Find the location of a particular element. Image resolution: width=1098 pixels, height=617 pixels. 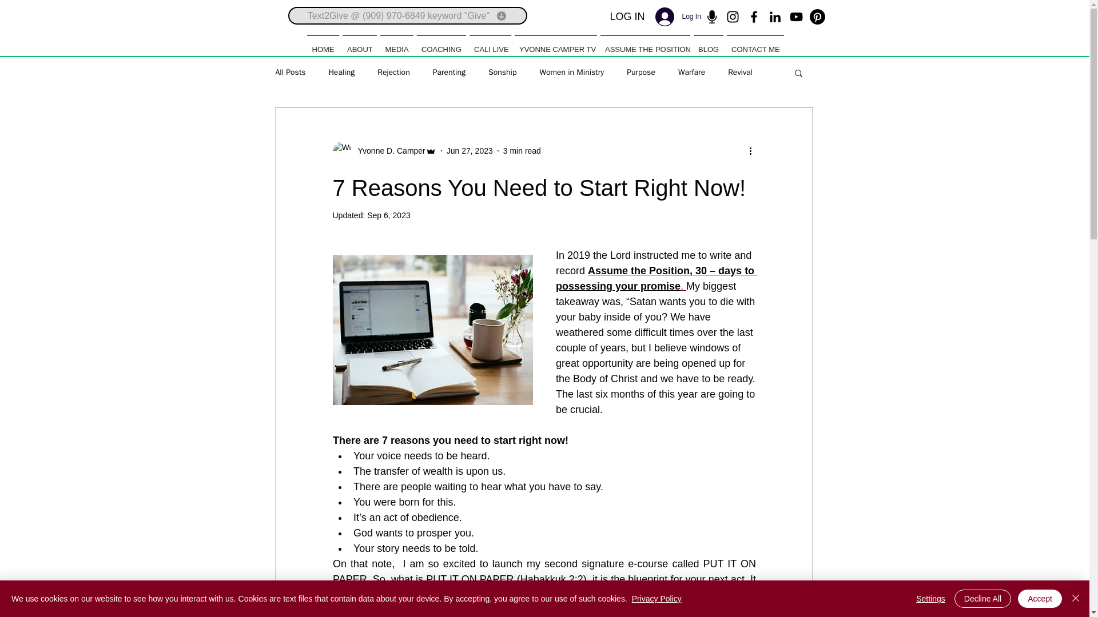

Warfare is located at coordinates (691, 72).